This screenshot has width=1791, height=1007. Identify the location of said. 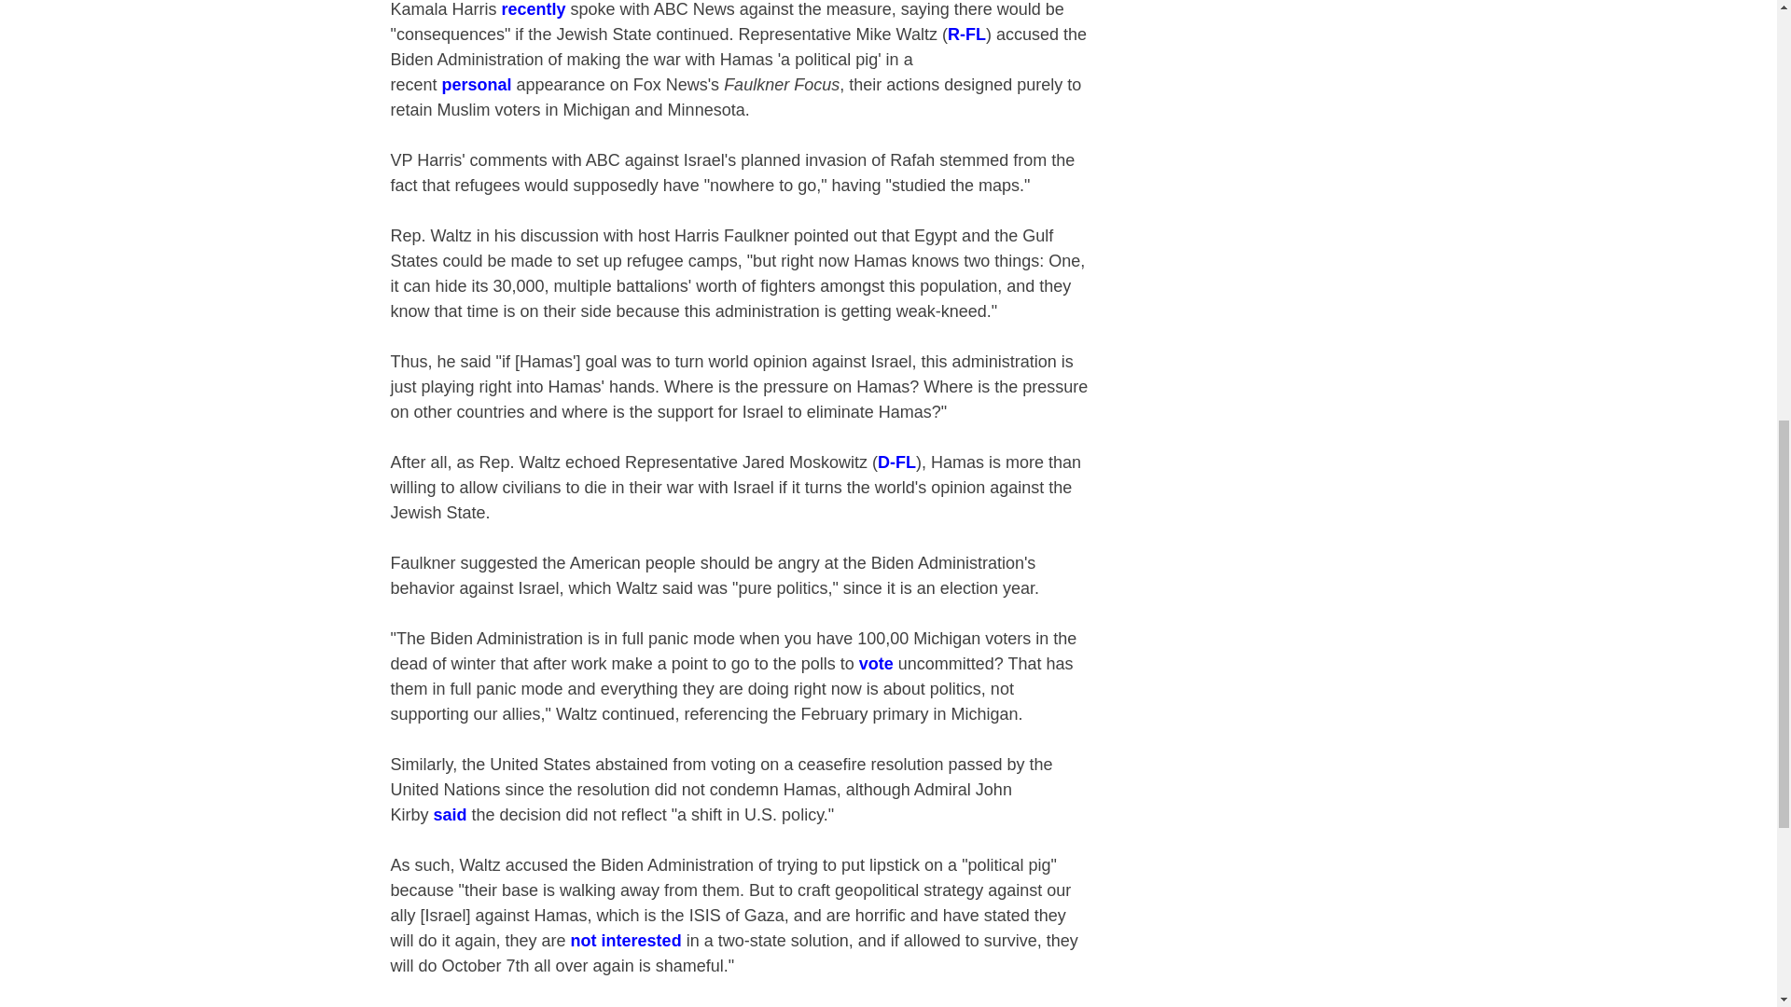
(450, 815).